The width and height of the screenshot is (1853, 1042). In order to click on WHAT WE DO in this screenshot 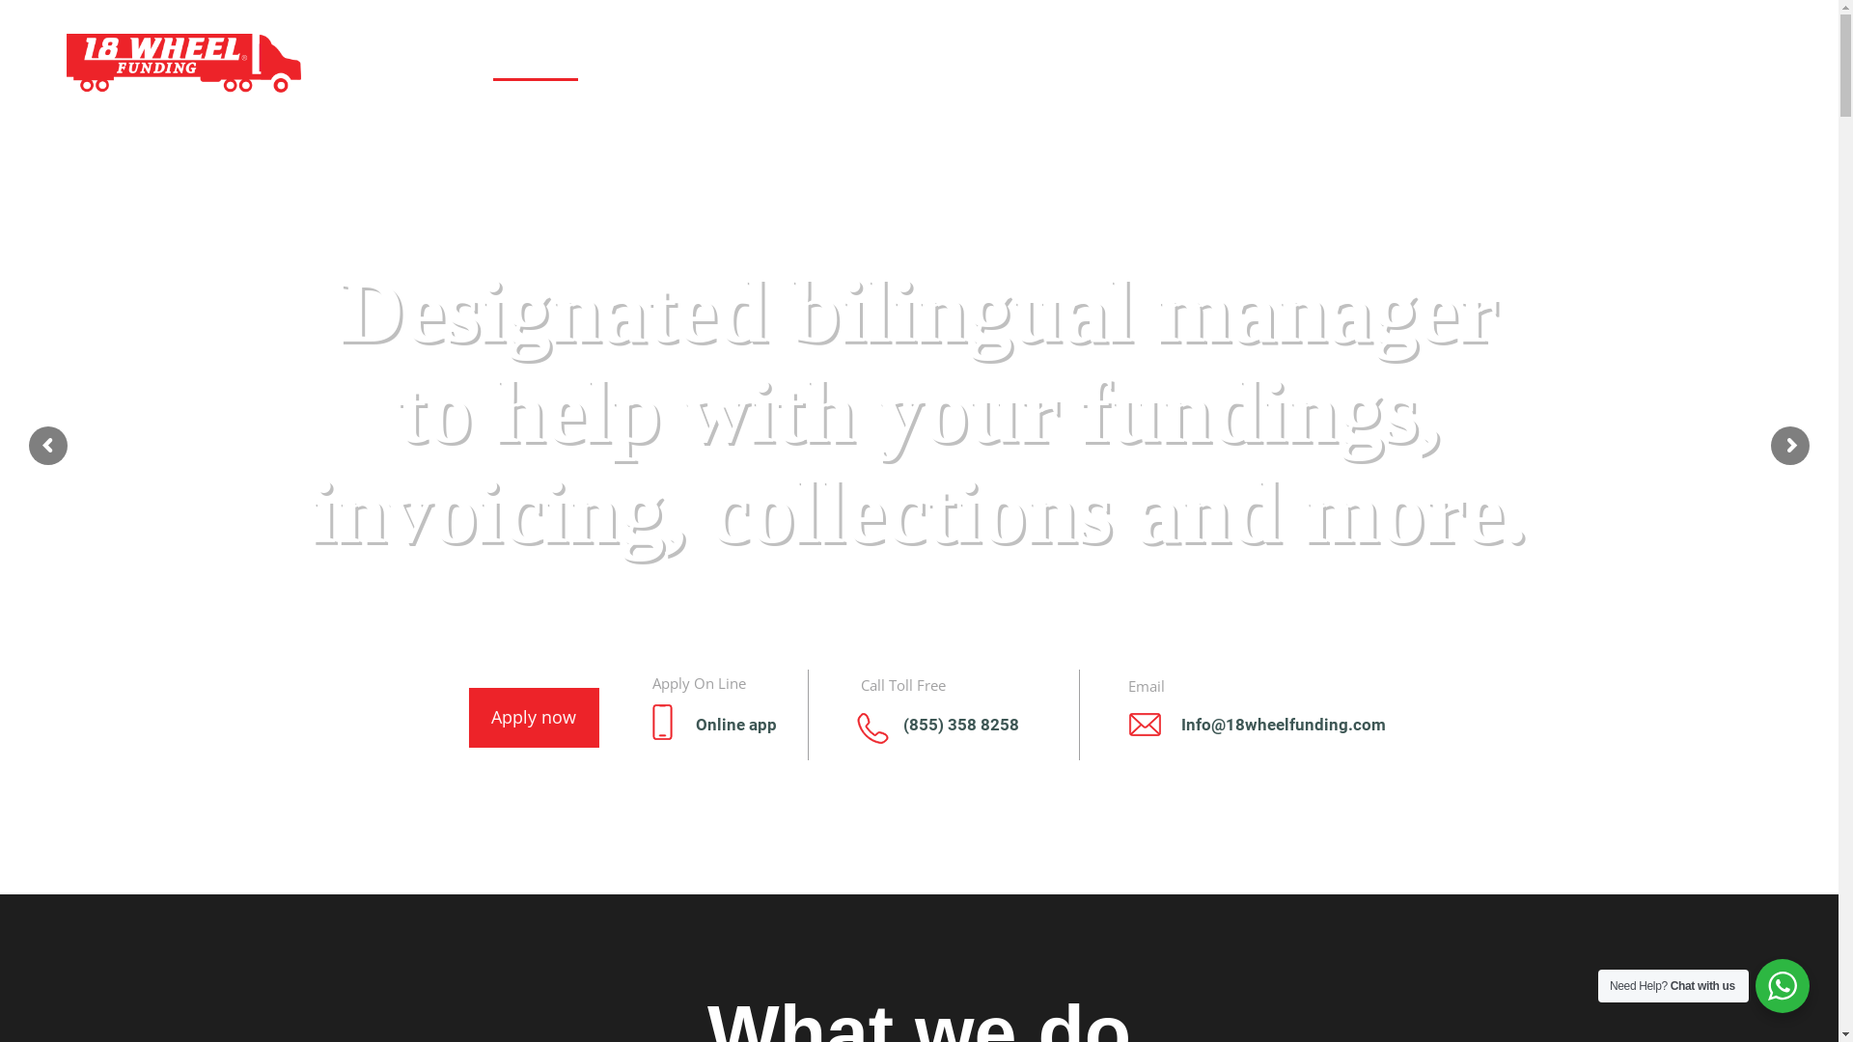, I will do `click(649, 59)`.